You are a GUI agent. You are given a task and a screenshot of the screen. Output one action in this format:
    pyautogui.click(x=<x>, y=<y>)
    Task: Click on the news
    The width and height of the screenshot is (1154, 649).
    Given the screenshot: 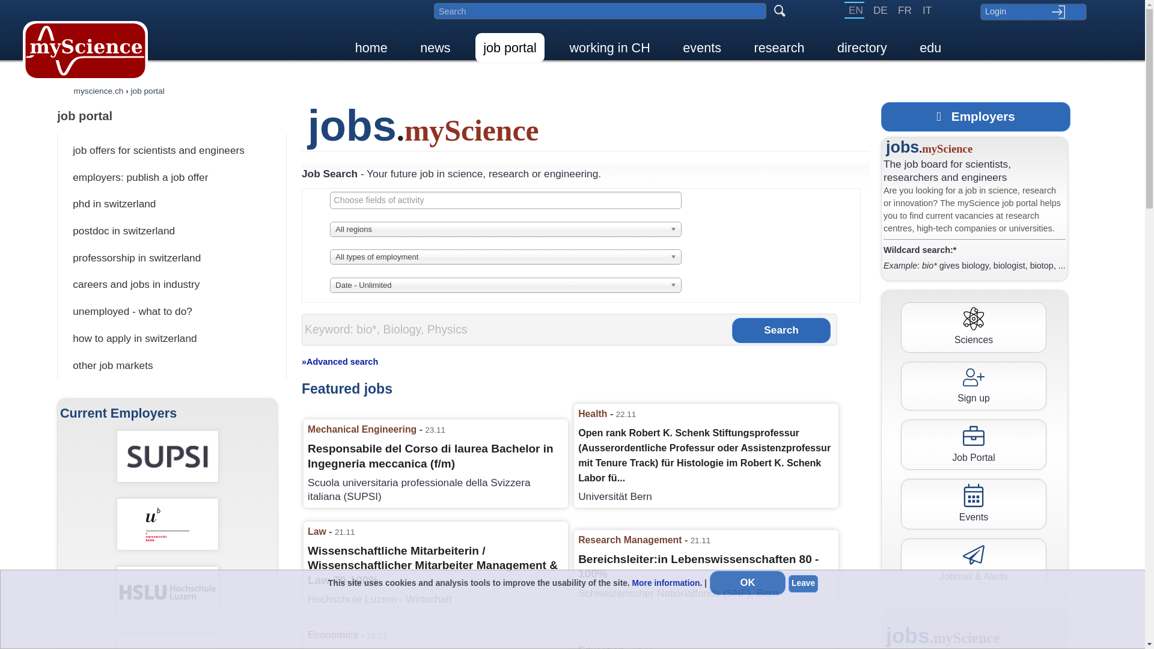 What is the action you would take?
    pyautogui.click(x=435, y=48)
    